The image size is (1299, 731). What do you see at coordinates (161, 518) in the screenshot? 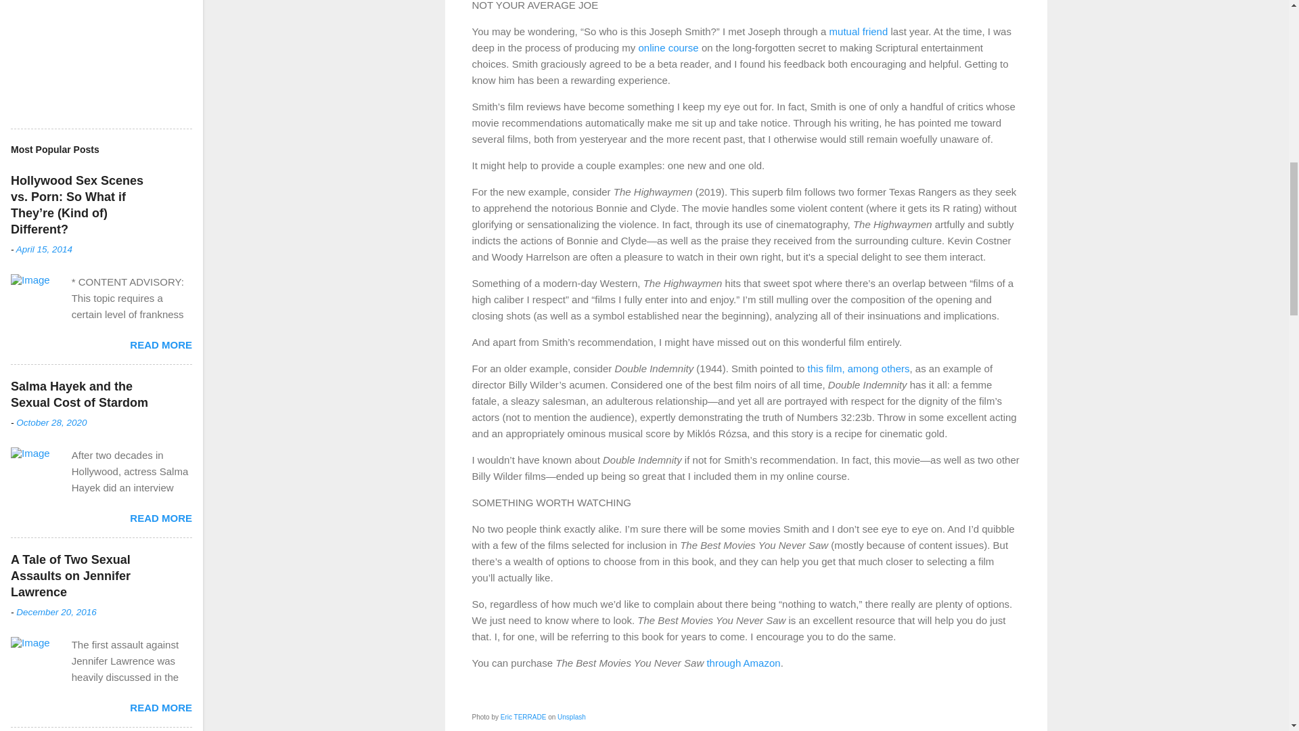
I see `READ MORE` at bounding box center [161, 518].